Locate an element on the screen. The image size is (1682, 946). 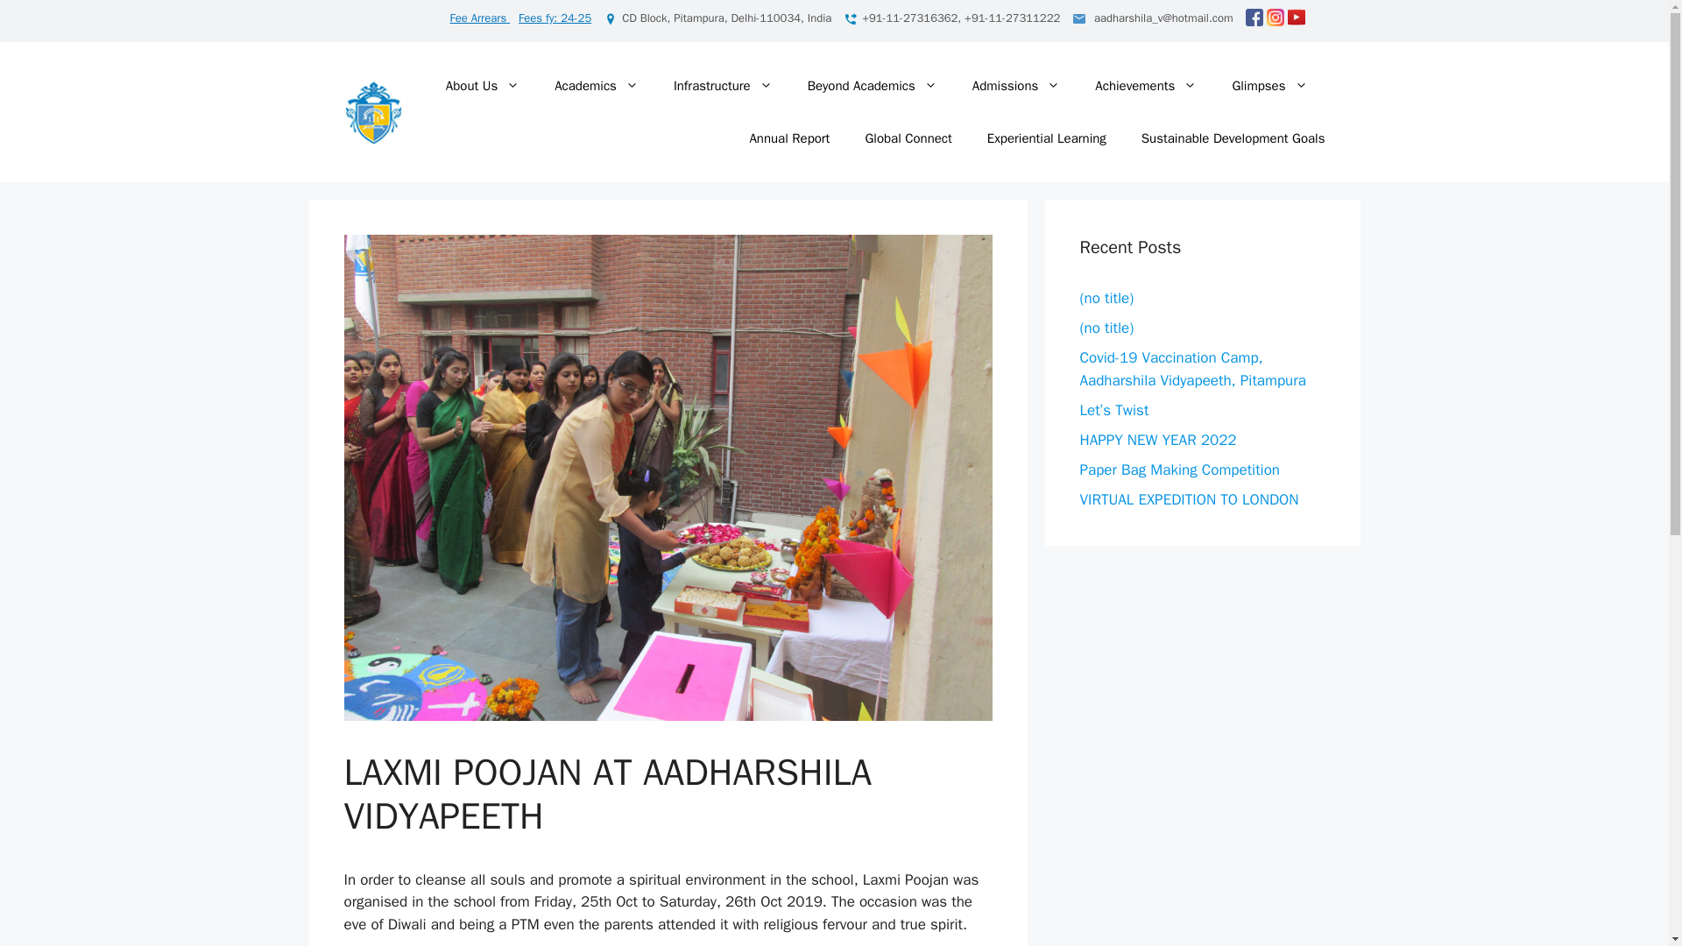
Aadharshila Vidyapeeth is located at coordinates (373, 111).